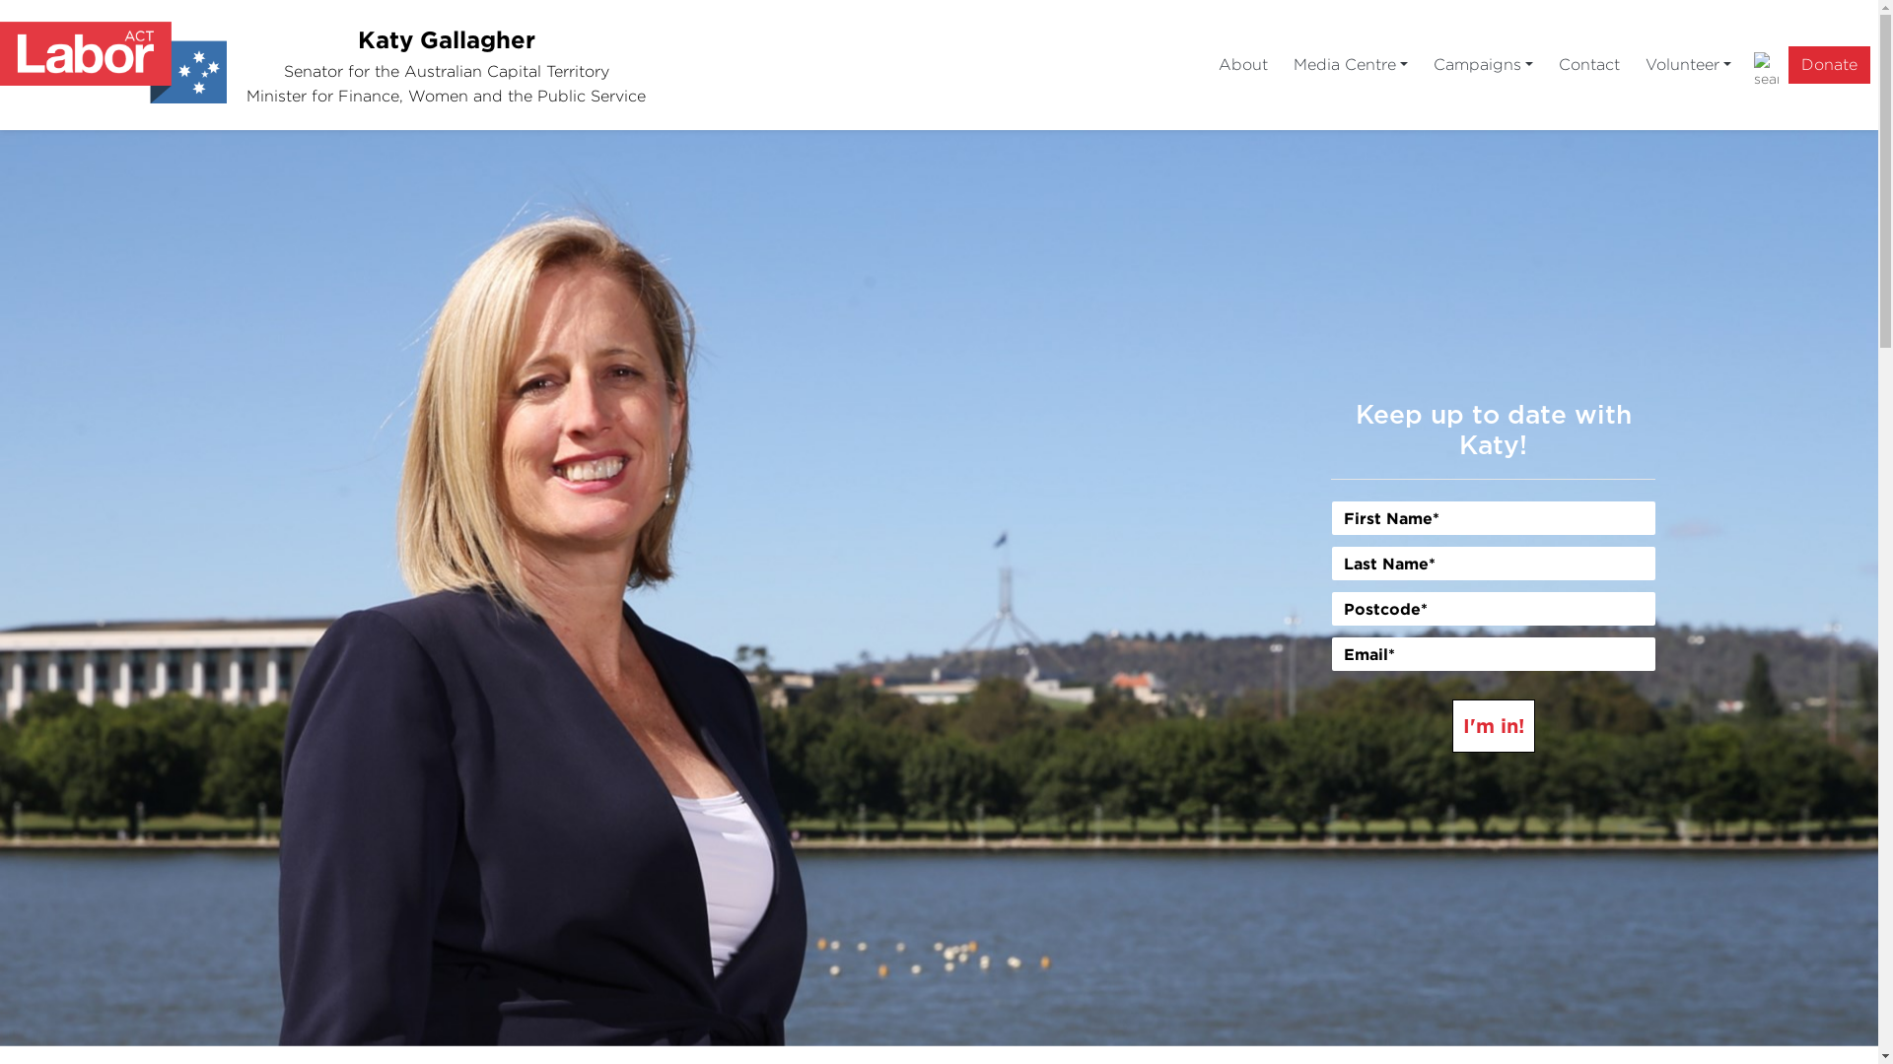 The width and height of the screenshot is (1893, 1064). I want to click on Volunteer, so click(1688, 65).